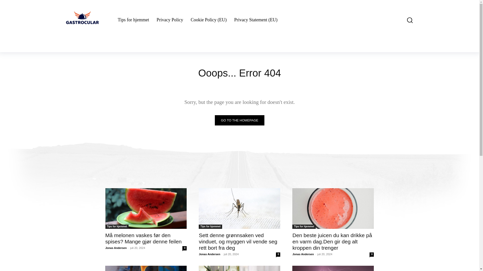 Image resolution: width=483 pixels, height=271 pixels. I want to click on 0, so click(184, 248).